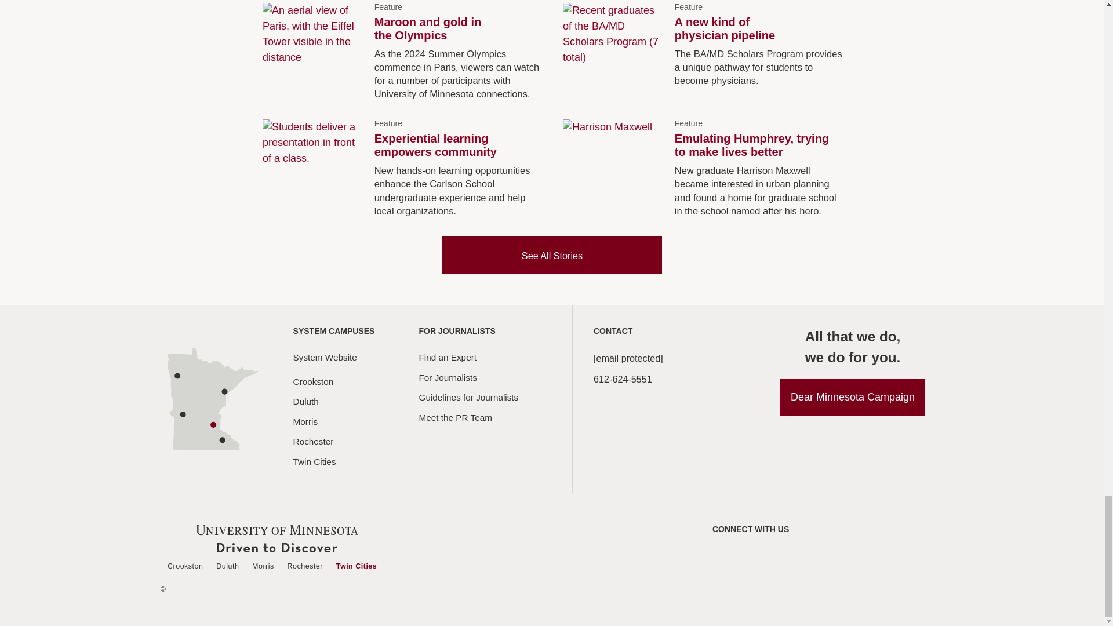 The height and width of the screenshot is (626, 1113). What do you see at coordinates (174, 363) in the screenshot?
I see `University of Minnesota Crookston` at bounding box center [174, 363].